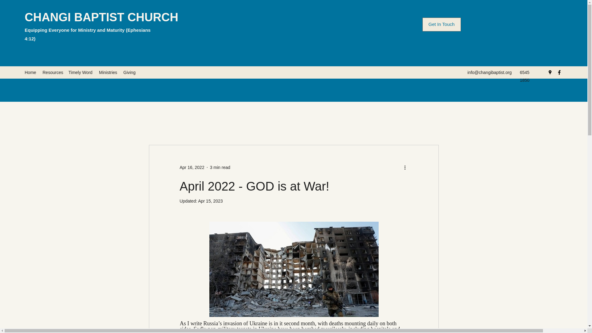 The height and width of the screenshot is (333, 592). What do you see at coordinates (108, 72) in the screenshot?
I see `Ministries` at bounding box center [108, 72].